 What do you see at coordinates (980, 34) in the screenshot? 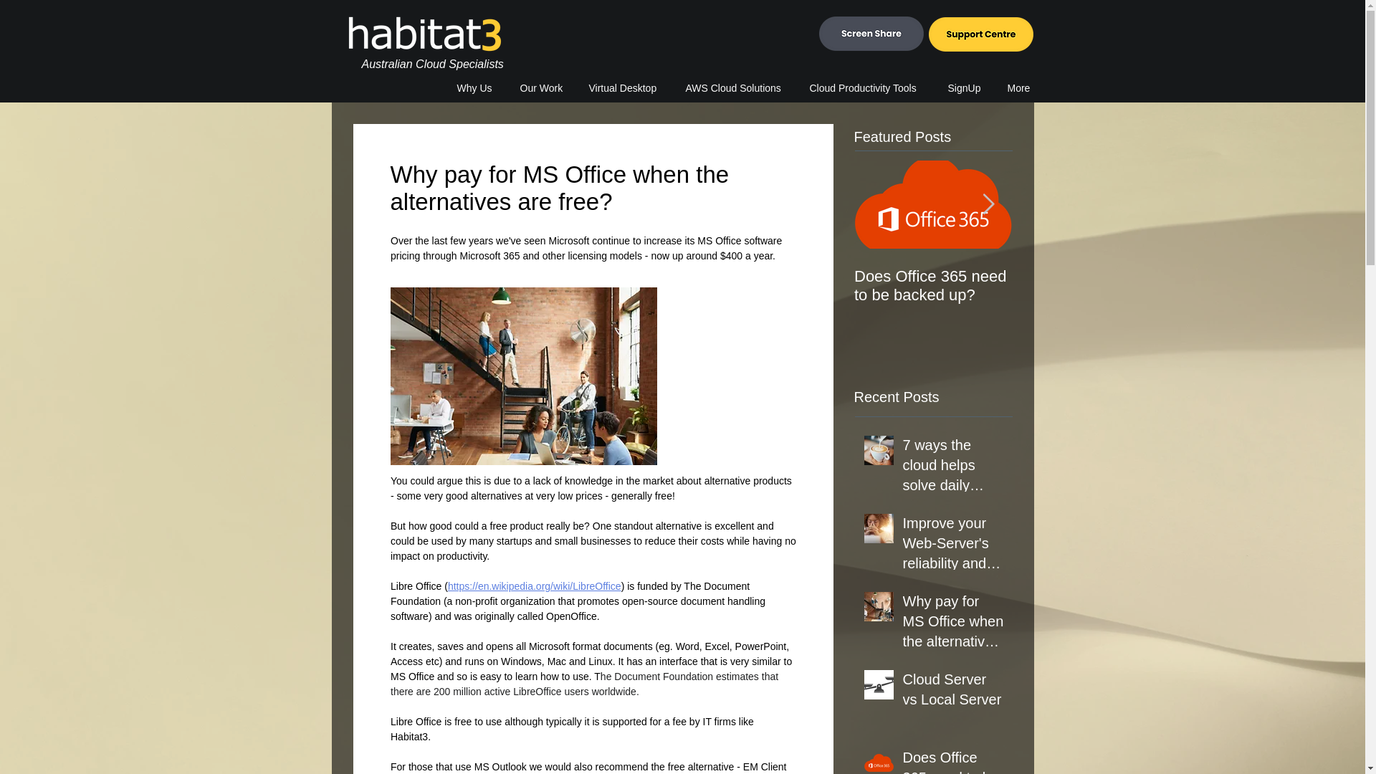
I see `Support Centre Button.png` at bounding box center [980, 34].